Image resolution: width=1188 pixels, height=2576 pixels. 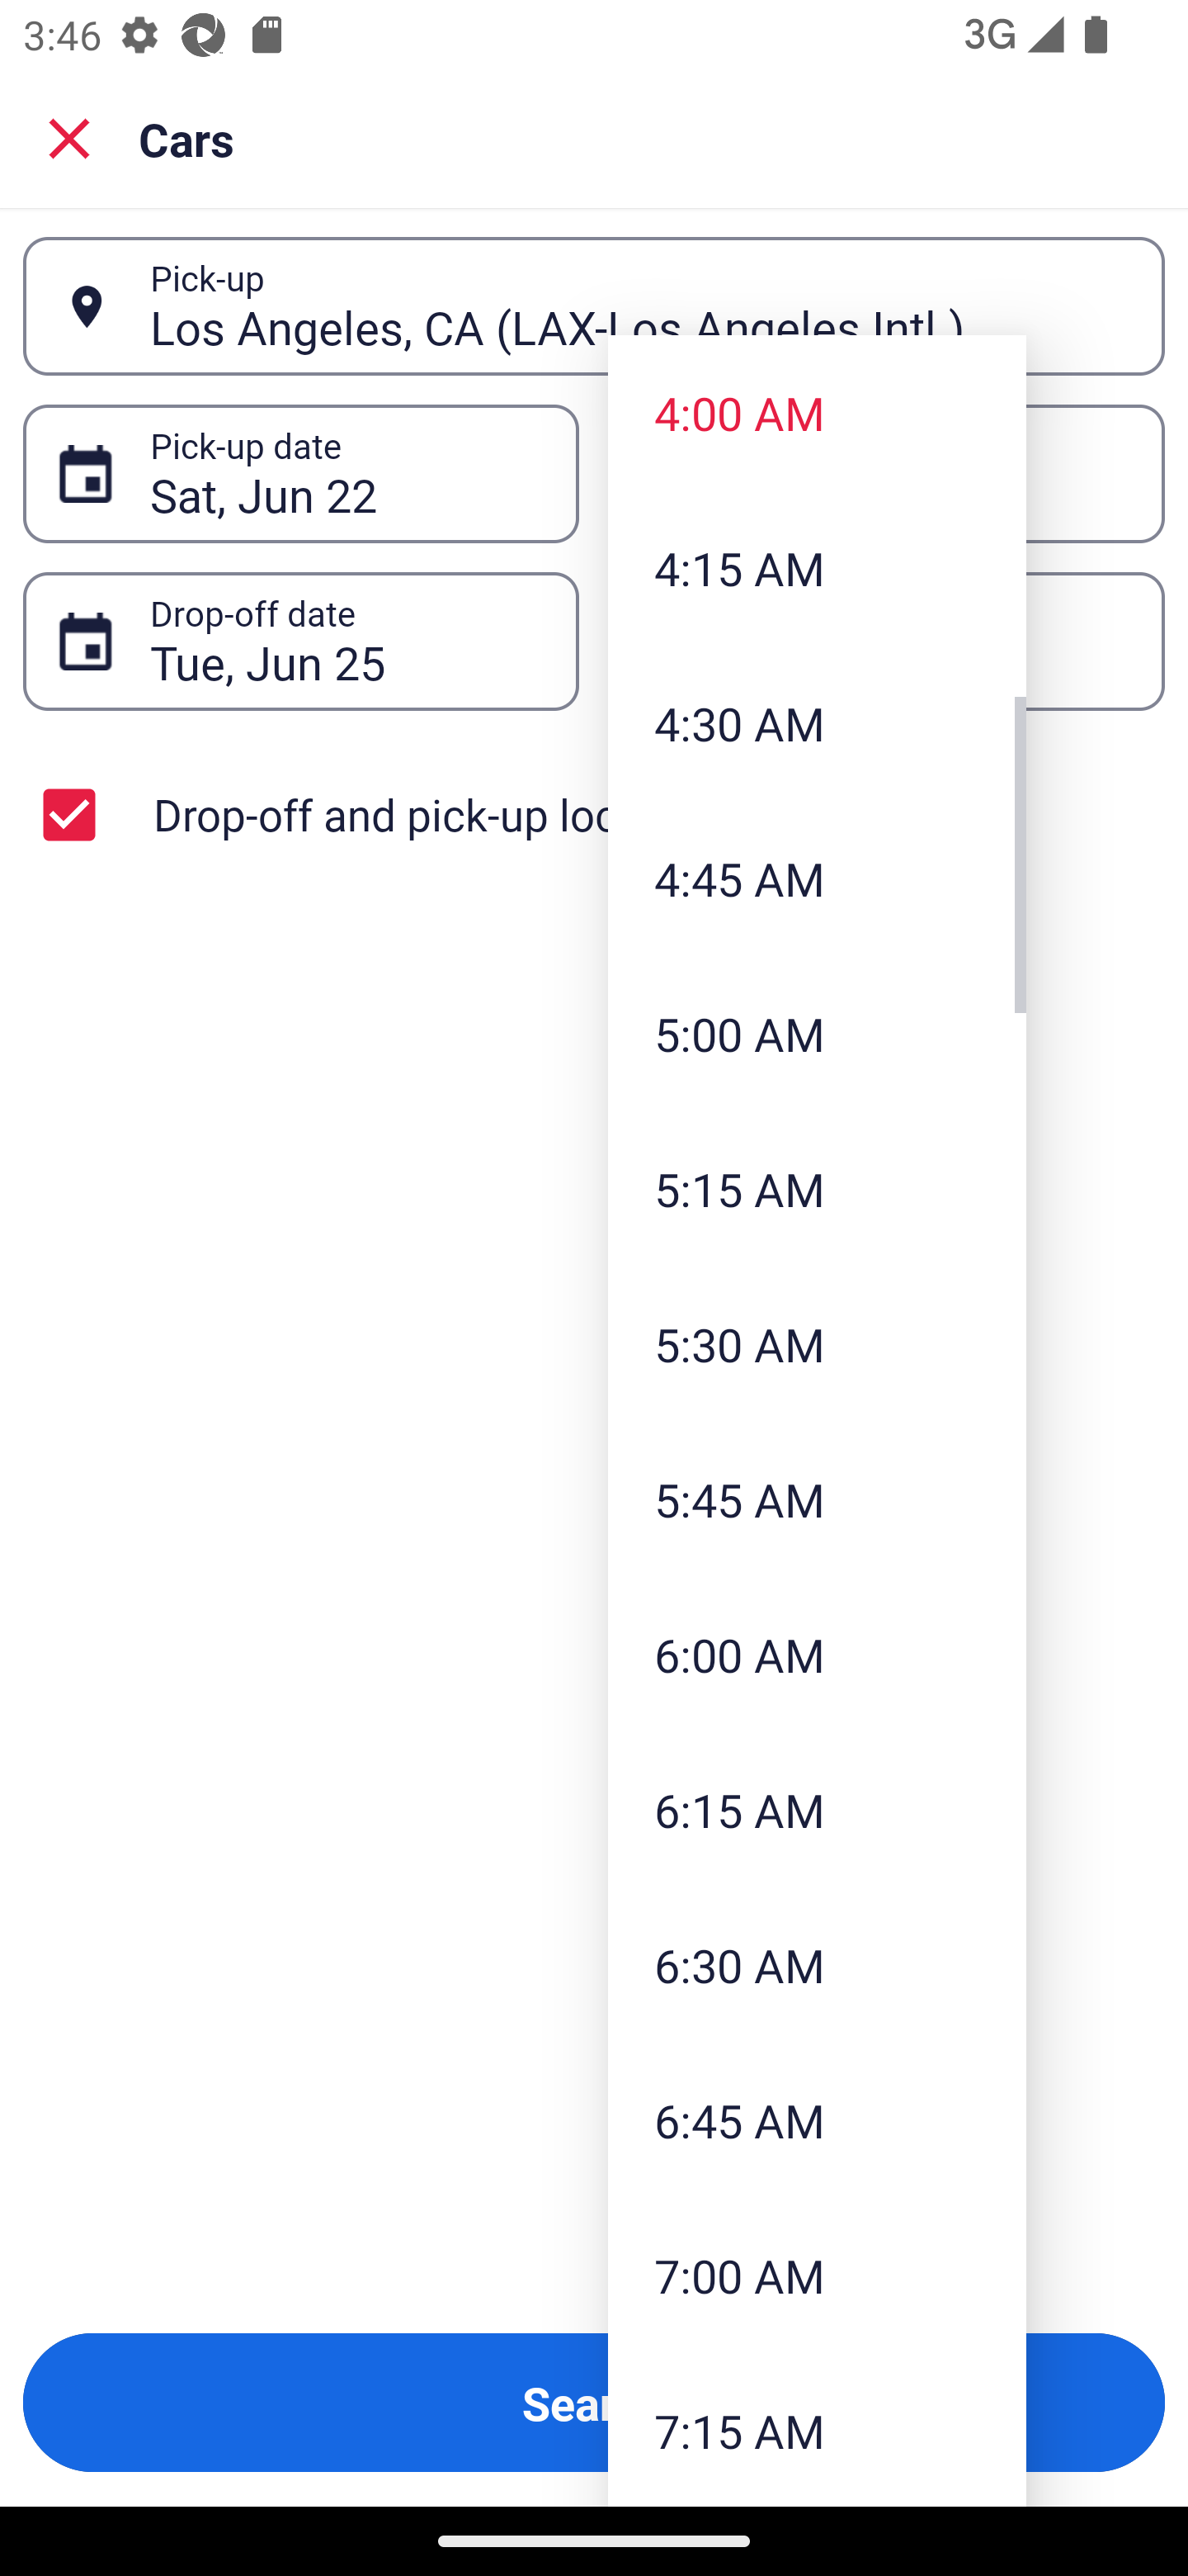 I want to click on 5:45 AM, so click(x=817, y=1499).